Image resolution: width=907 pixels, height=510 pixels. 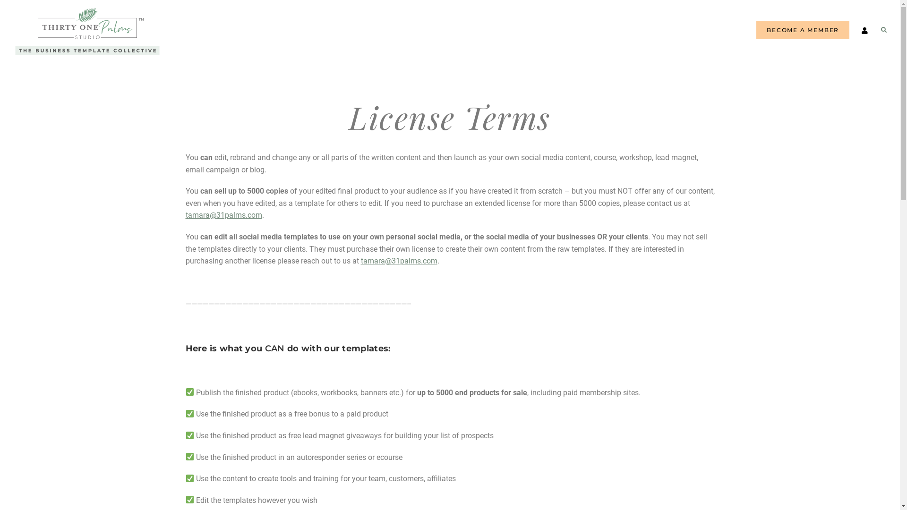 What do you see at coordinates (223, 215) in the screenshot?
I see `tamara@31palms.com` at bounding box center [223, 215].